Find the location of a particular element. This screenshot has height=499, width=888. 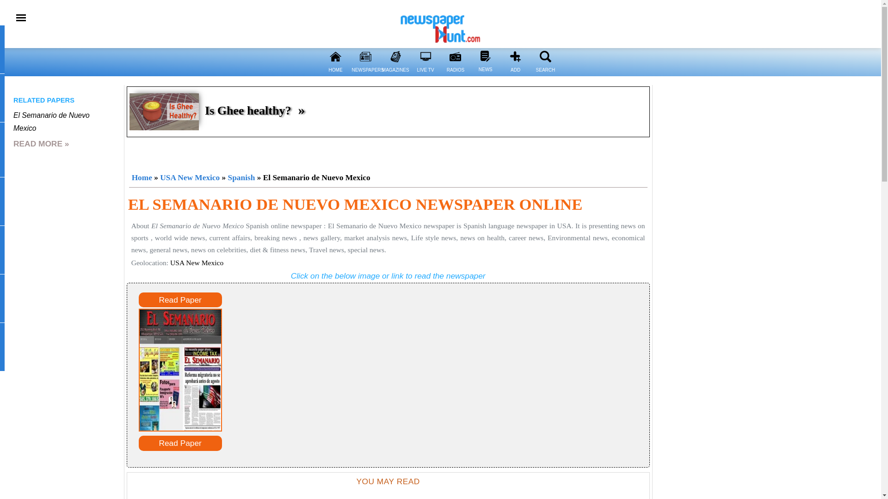

Read Paper is located at coordinates (180, 443).